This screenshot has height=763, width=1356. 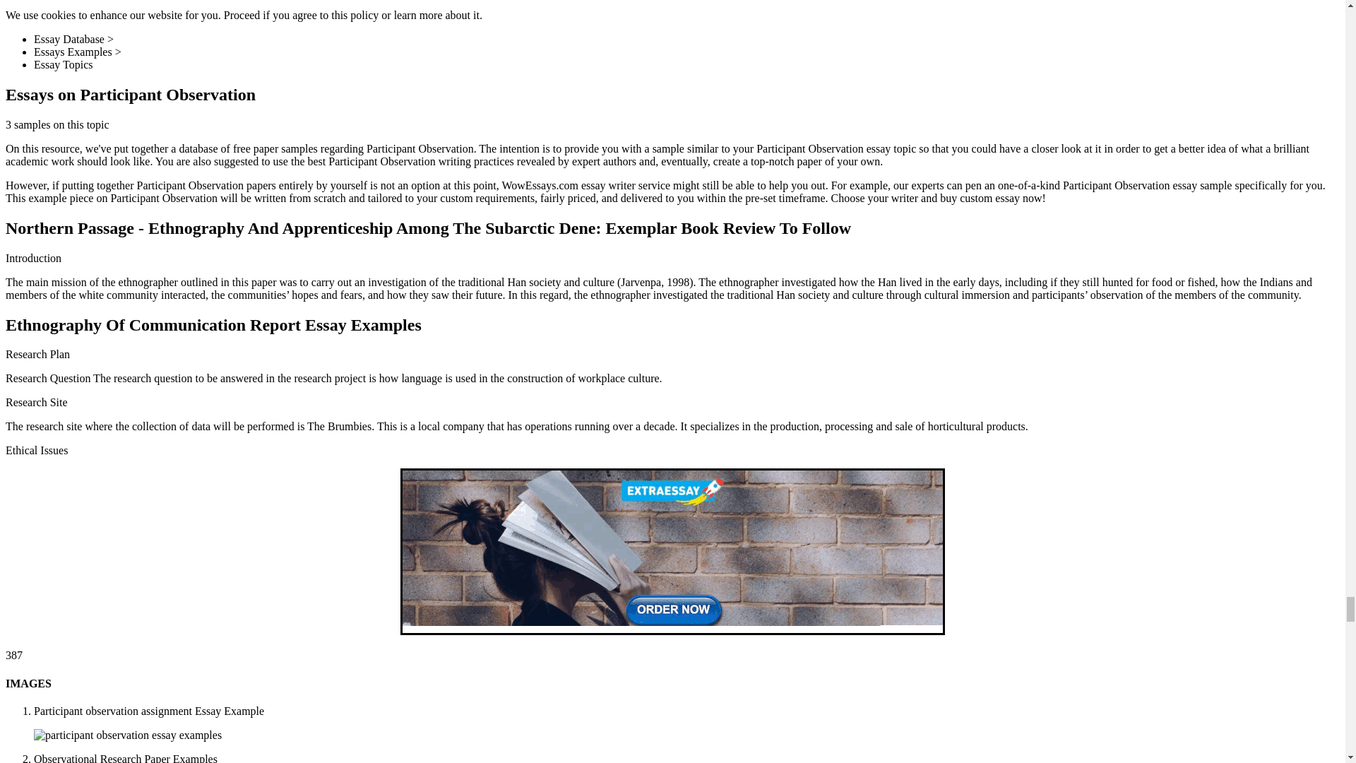 I want to click on 387, so click(x=14, y=656).